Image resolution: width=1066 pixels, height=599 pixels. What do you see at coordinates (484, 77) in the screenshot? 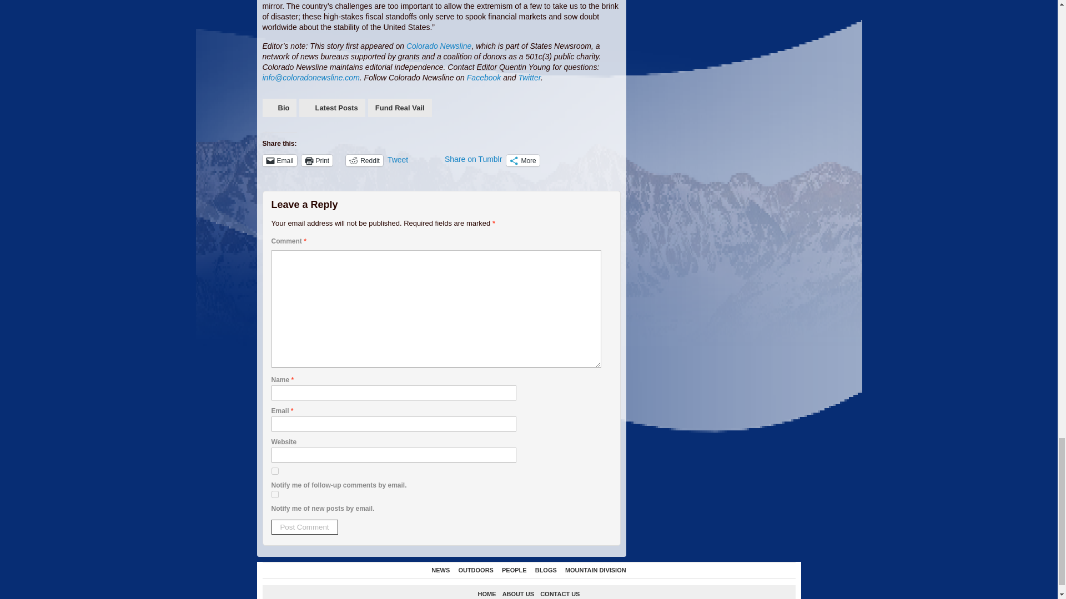
I see `Facebook` at bounding box center [484, 77].